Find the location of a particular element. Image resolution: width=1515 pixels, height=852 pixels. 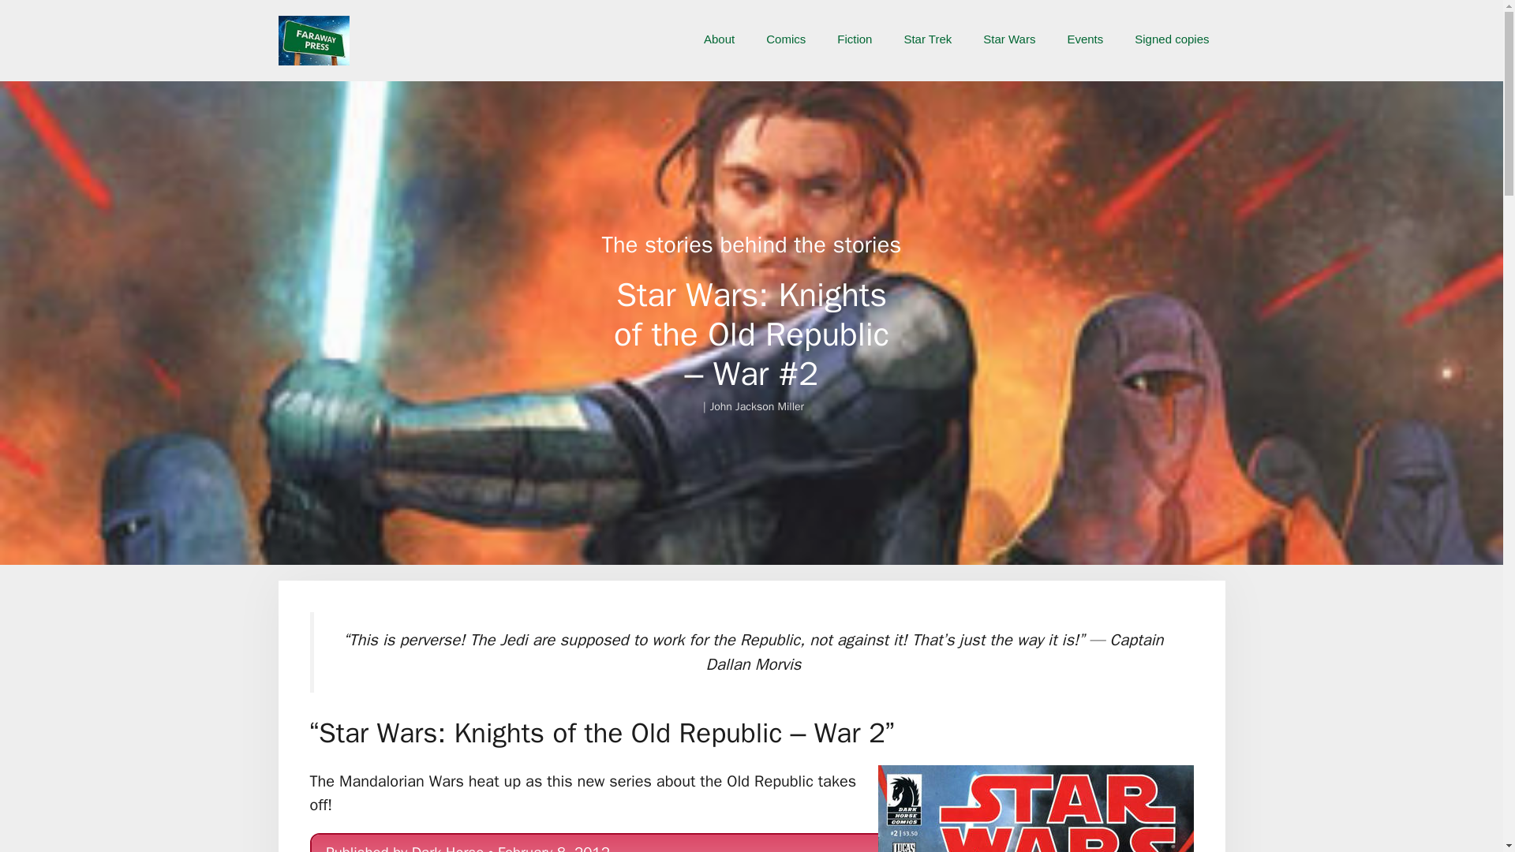

View all posts by John Jackson Miller is located at coordinates (757, 405).